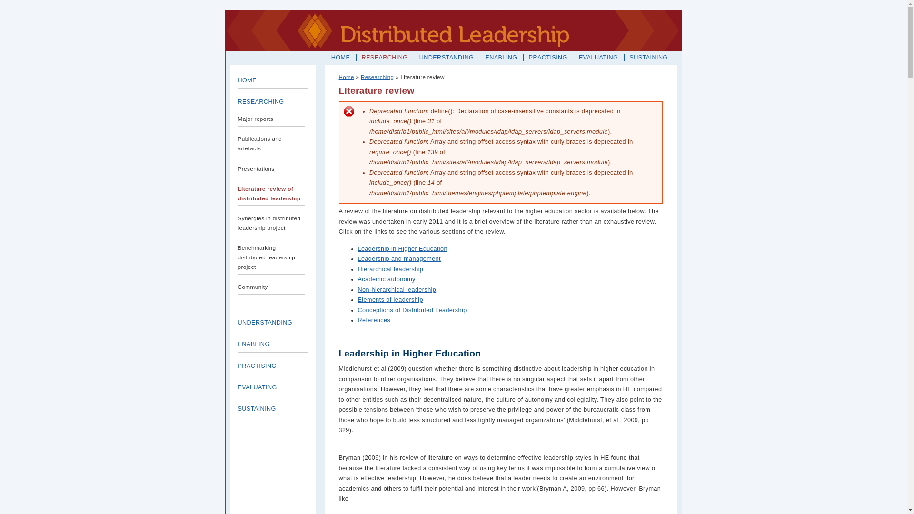 The image size is (914, 514). Describe the element at coordinates (399, 259) in the screenshot. I see `Leadership and management` at that location.